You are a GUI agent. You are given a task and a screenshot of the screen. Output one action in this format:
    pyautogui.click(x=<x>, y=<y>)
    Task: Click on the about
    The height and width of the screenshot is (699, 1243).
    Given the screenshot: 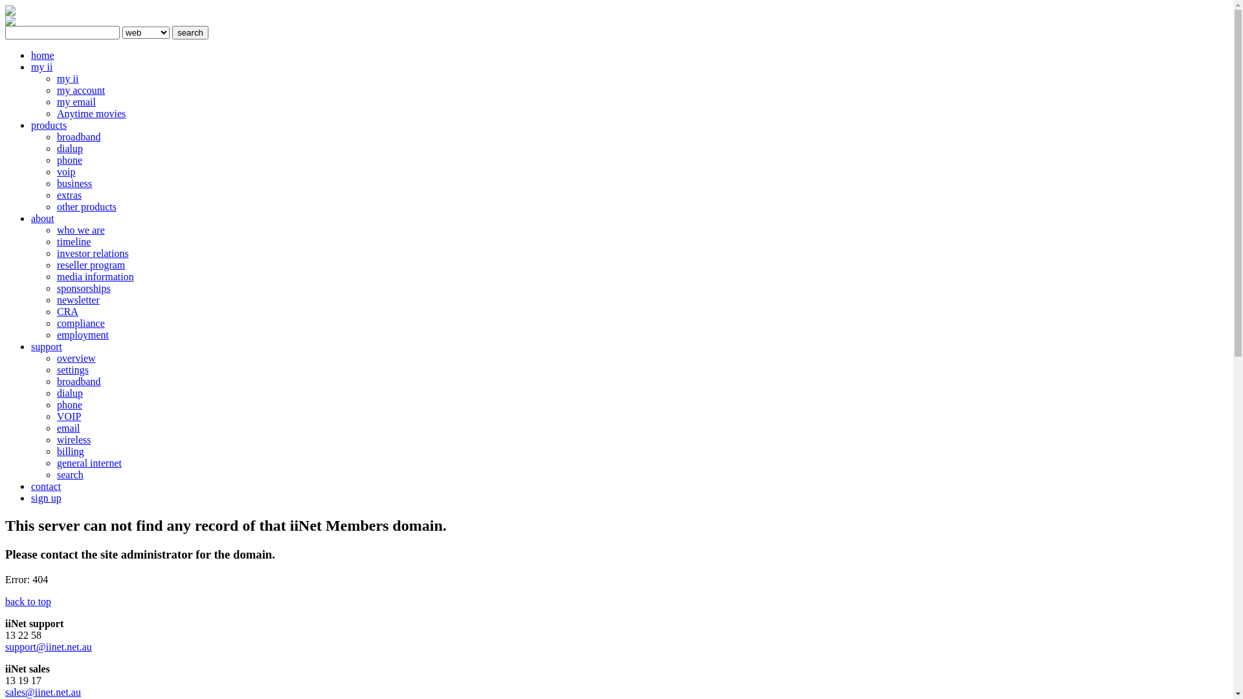 What is the action you would take?
    pyautogui.click(x=43, y=219)
    